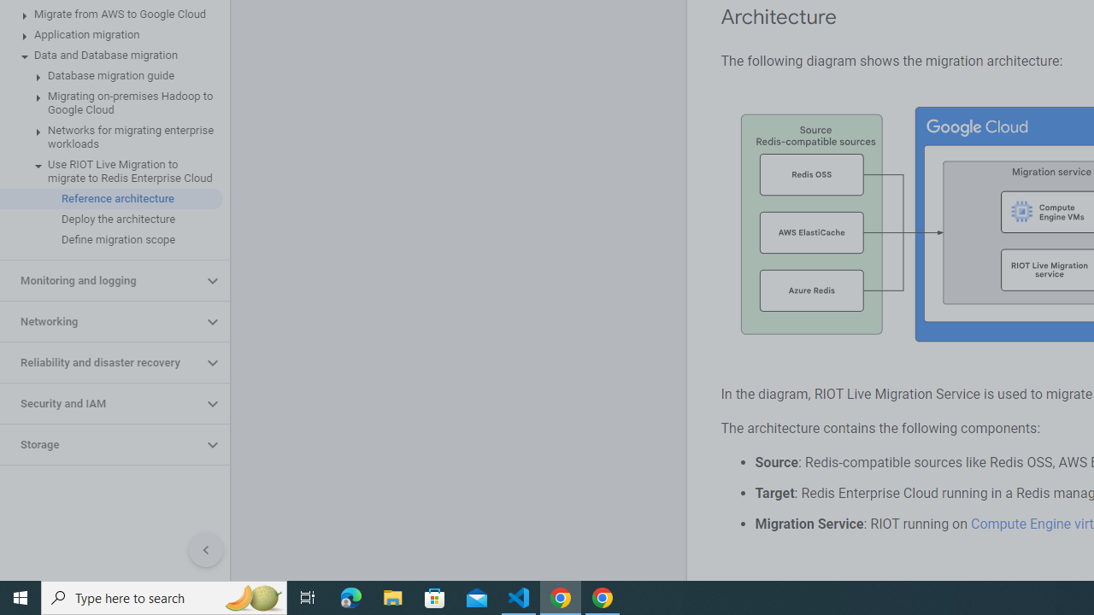  I want to click on Database migration guide, so click(111, 75).